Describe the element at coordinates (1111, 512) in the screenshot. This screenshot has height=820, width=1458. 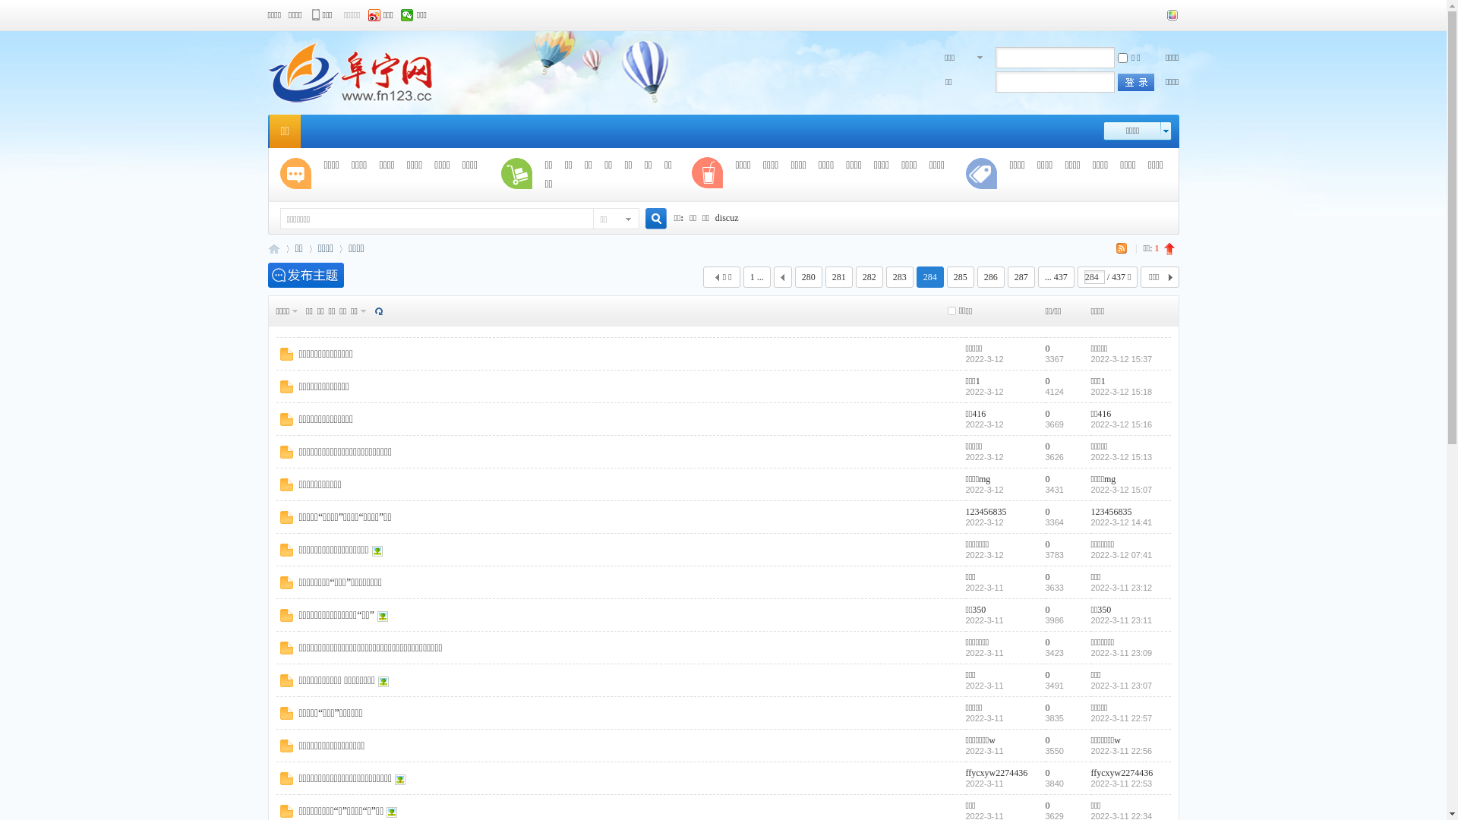
I see `123456835` at that location.